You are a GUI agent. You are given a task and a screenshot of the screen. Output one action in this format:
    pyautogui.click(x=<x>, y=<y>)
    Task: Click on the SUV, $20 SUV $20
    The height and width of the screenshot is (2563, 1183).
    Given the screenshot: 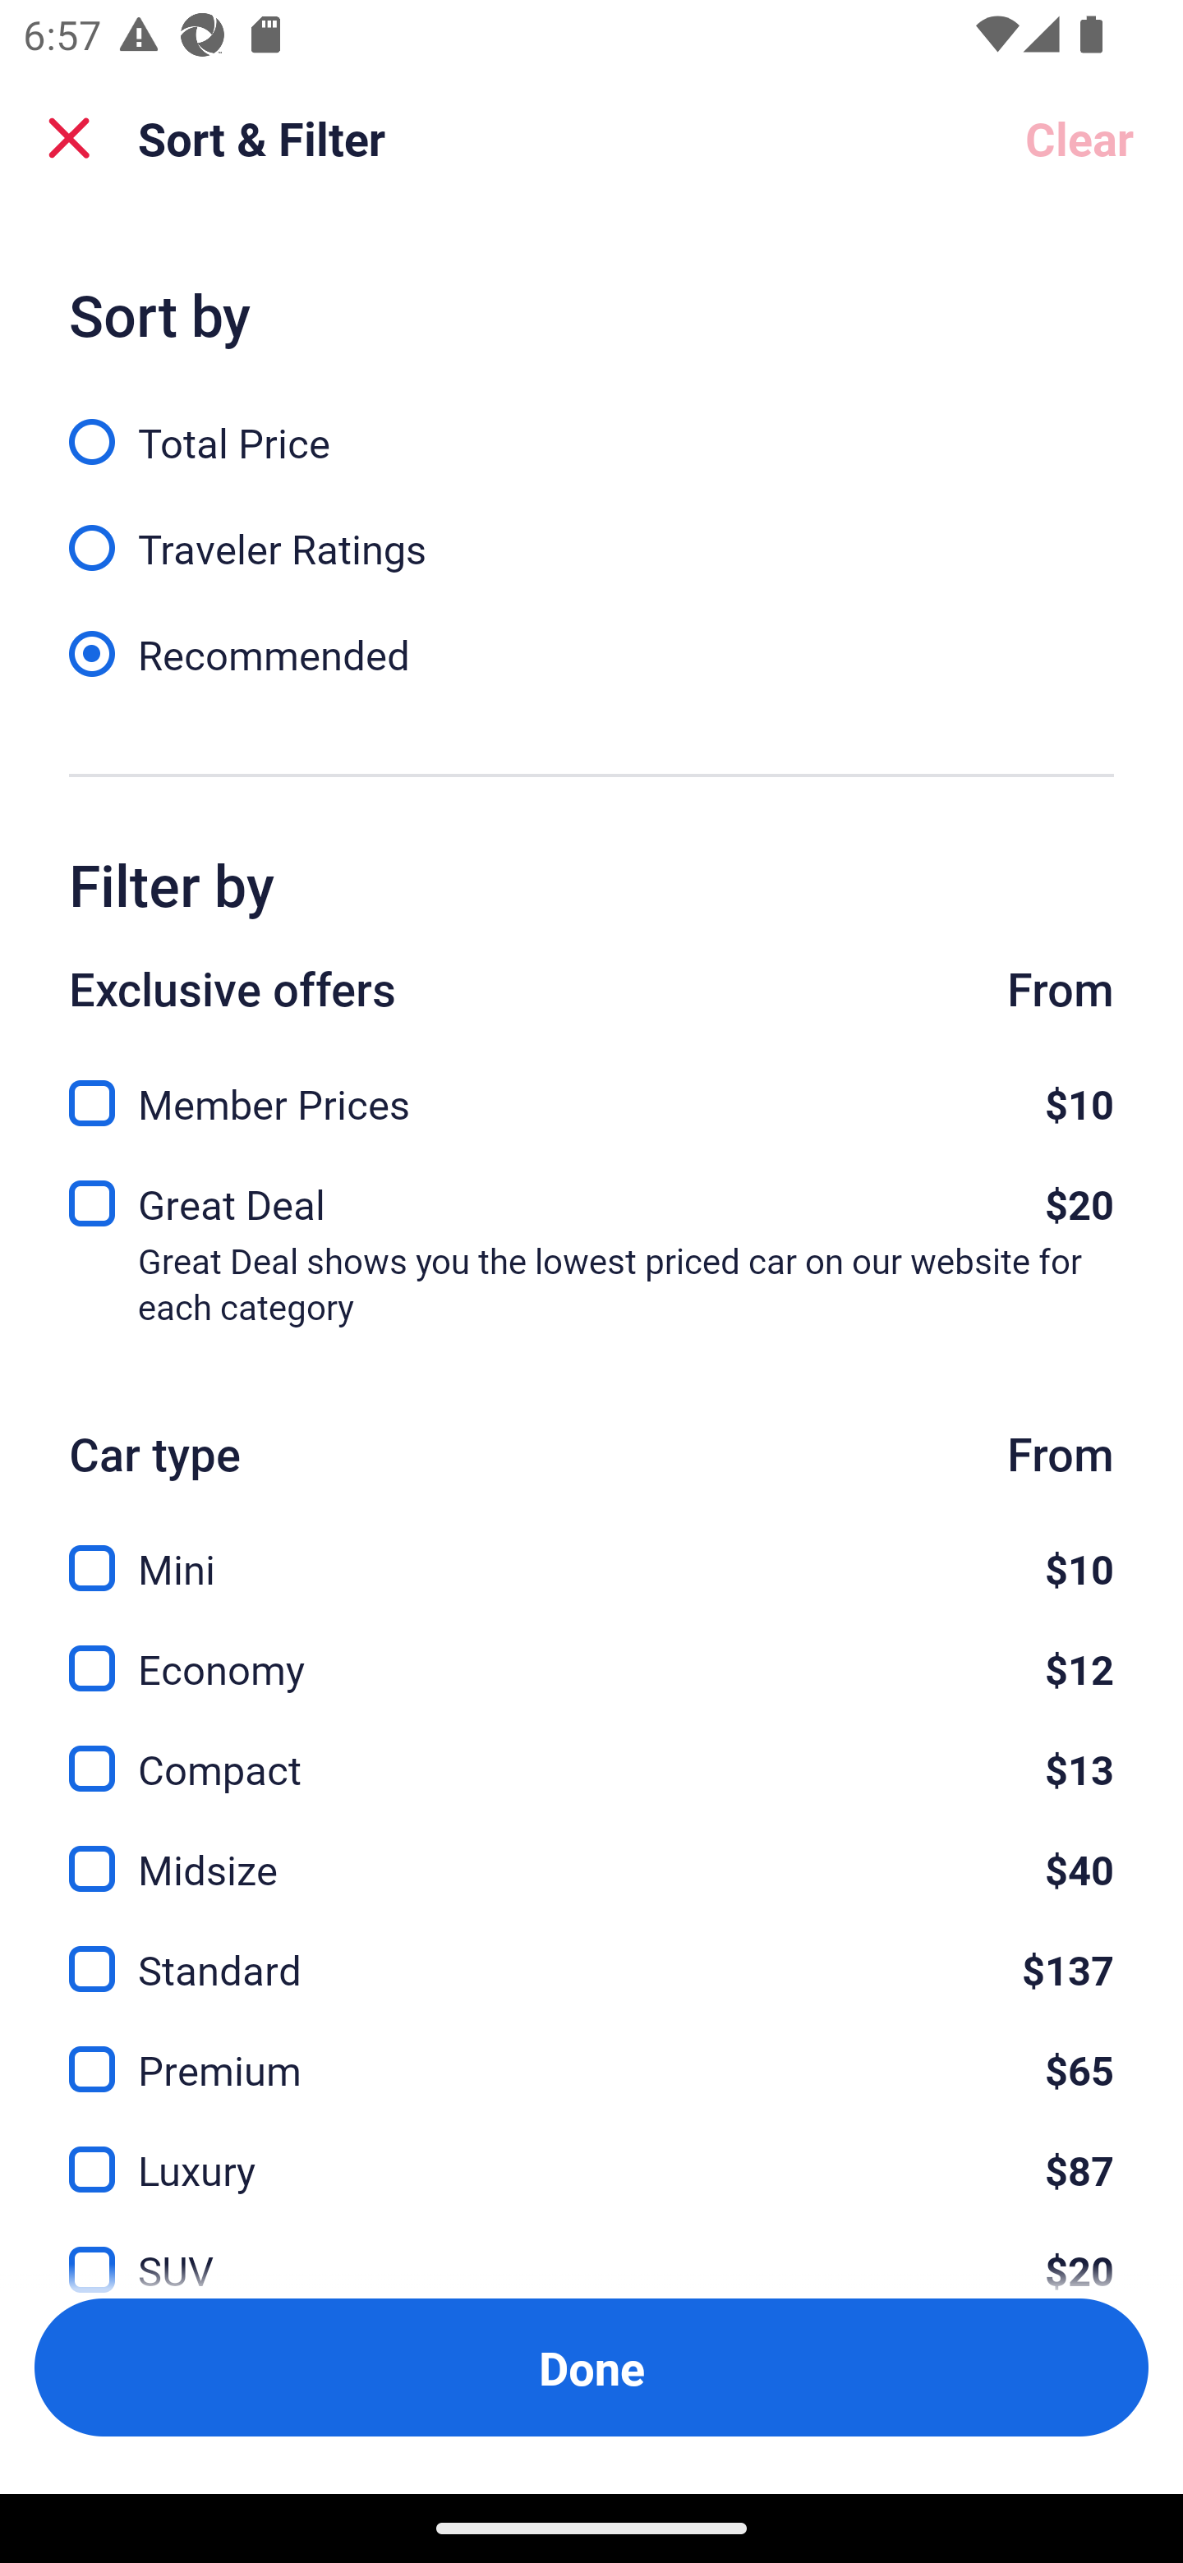 What is the action you would take?
    pyautogui.click(x=591, y=2250)
    